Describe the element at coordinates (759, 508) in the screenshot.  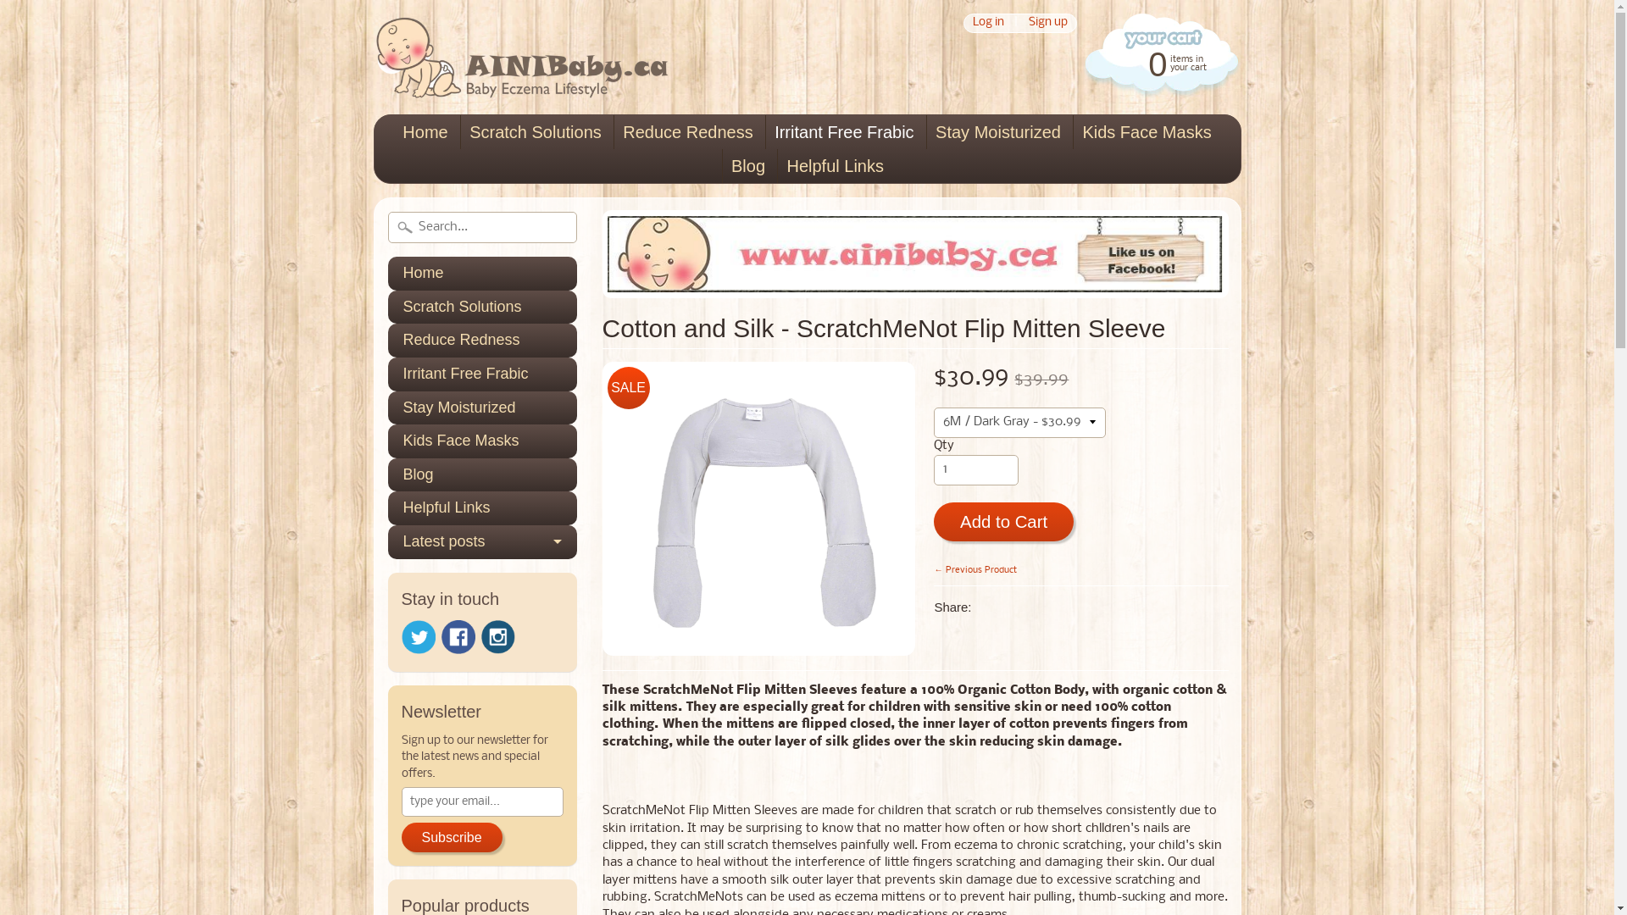
I see `SALE` at that location.